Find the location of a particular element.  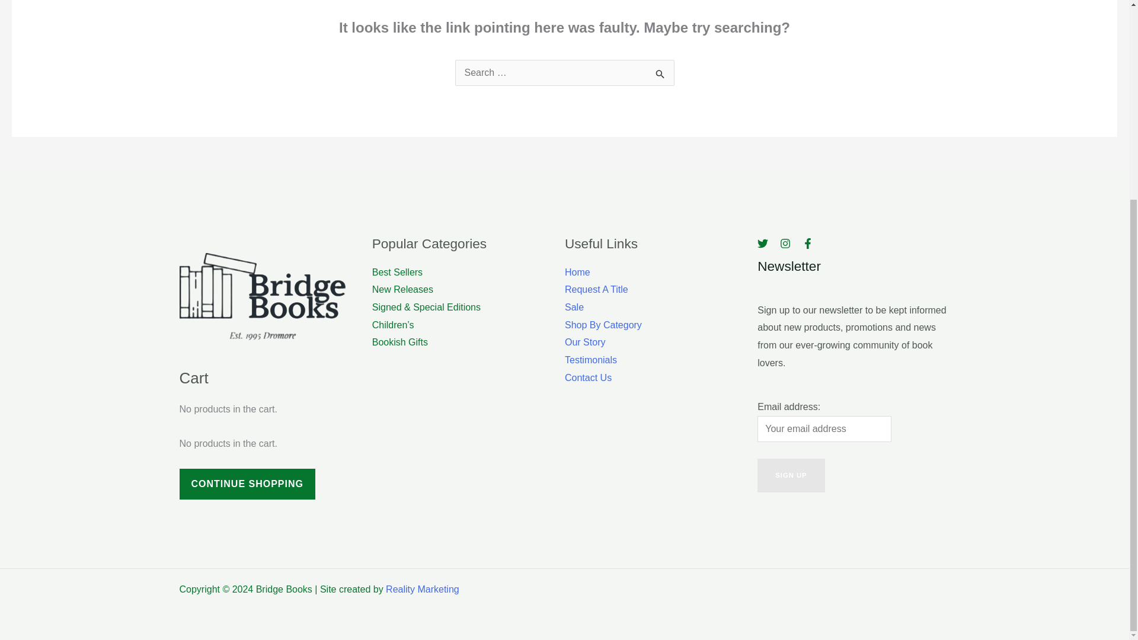

Sign up is located at coordinates (791, 475).